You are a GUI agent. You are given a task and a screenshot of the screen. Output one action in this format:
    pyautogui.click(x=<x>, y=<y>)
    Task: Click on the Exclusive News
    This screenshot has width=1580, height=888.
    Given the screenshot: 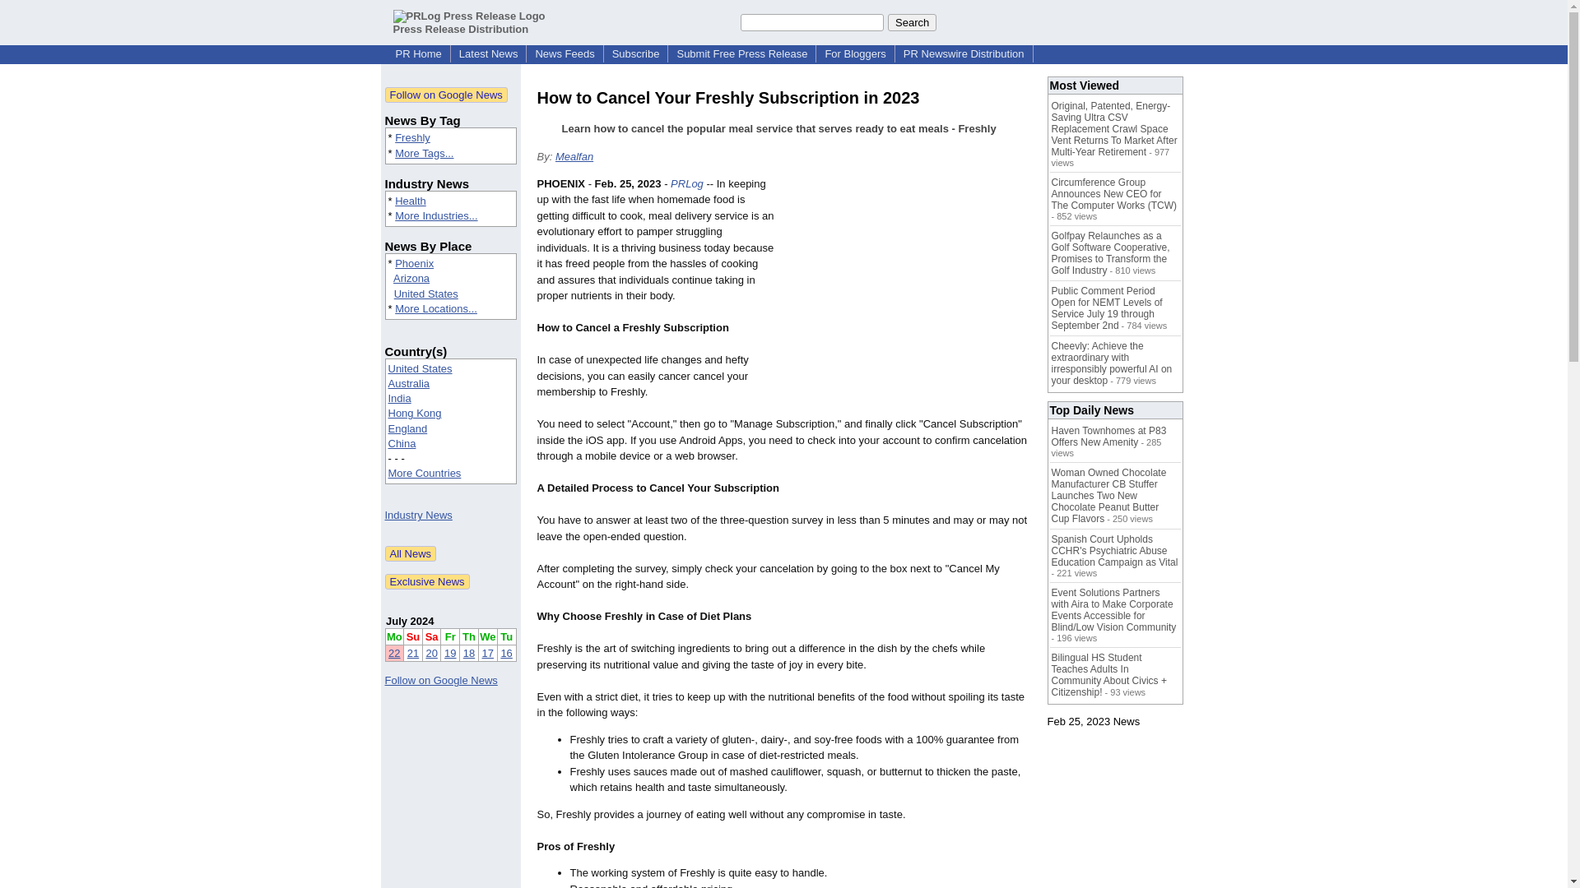 What is the action you would take?
    pyautogui.click(x=427, y=581)
    